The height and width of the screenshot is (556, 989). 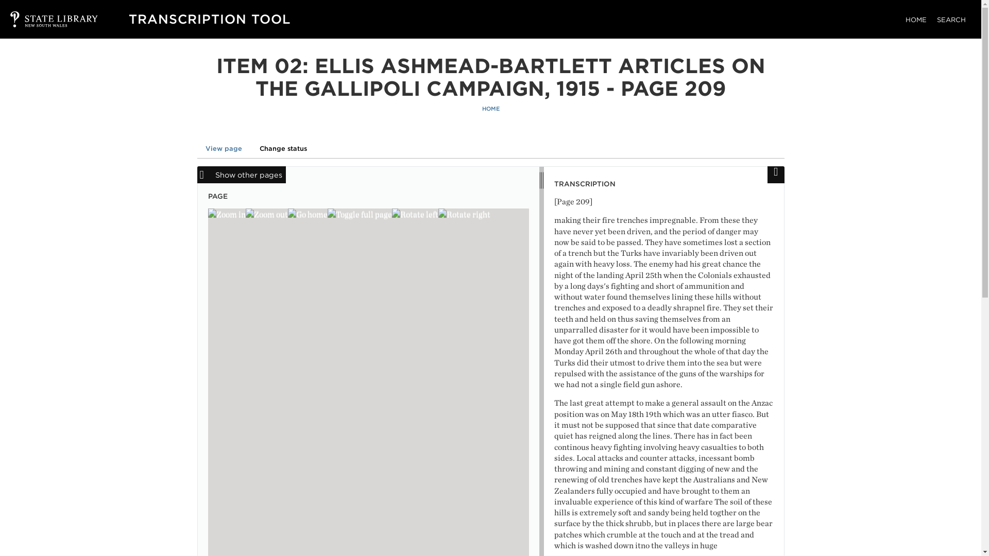 I want to click on Toggle full page, so click(x=360, y=214).